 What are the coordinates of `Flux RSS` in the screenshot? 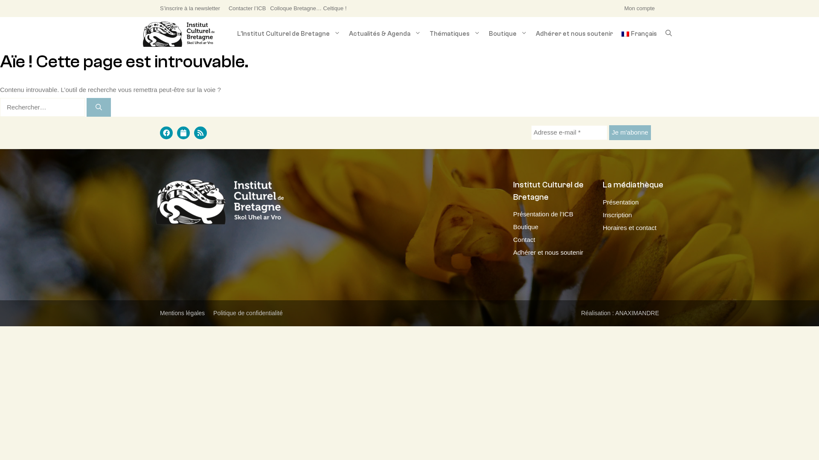 It's located at (200, 133).